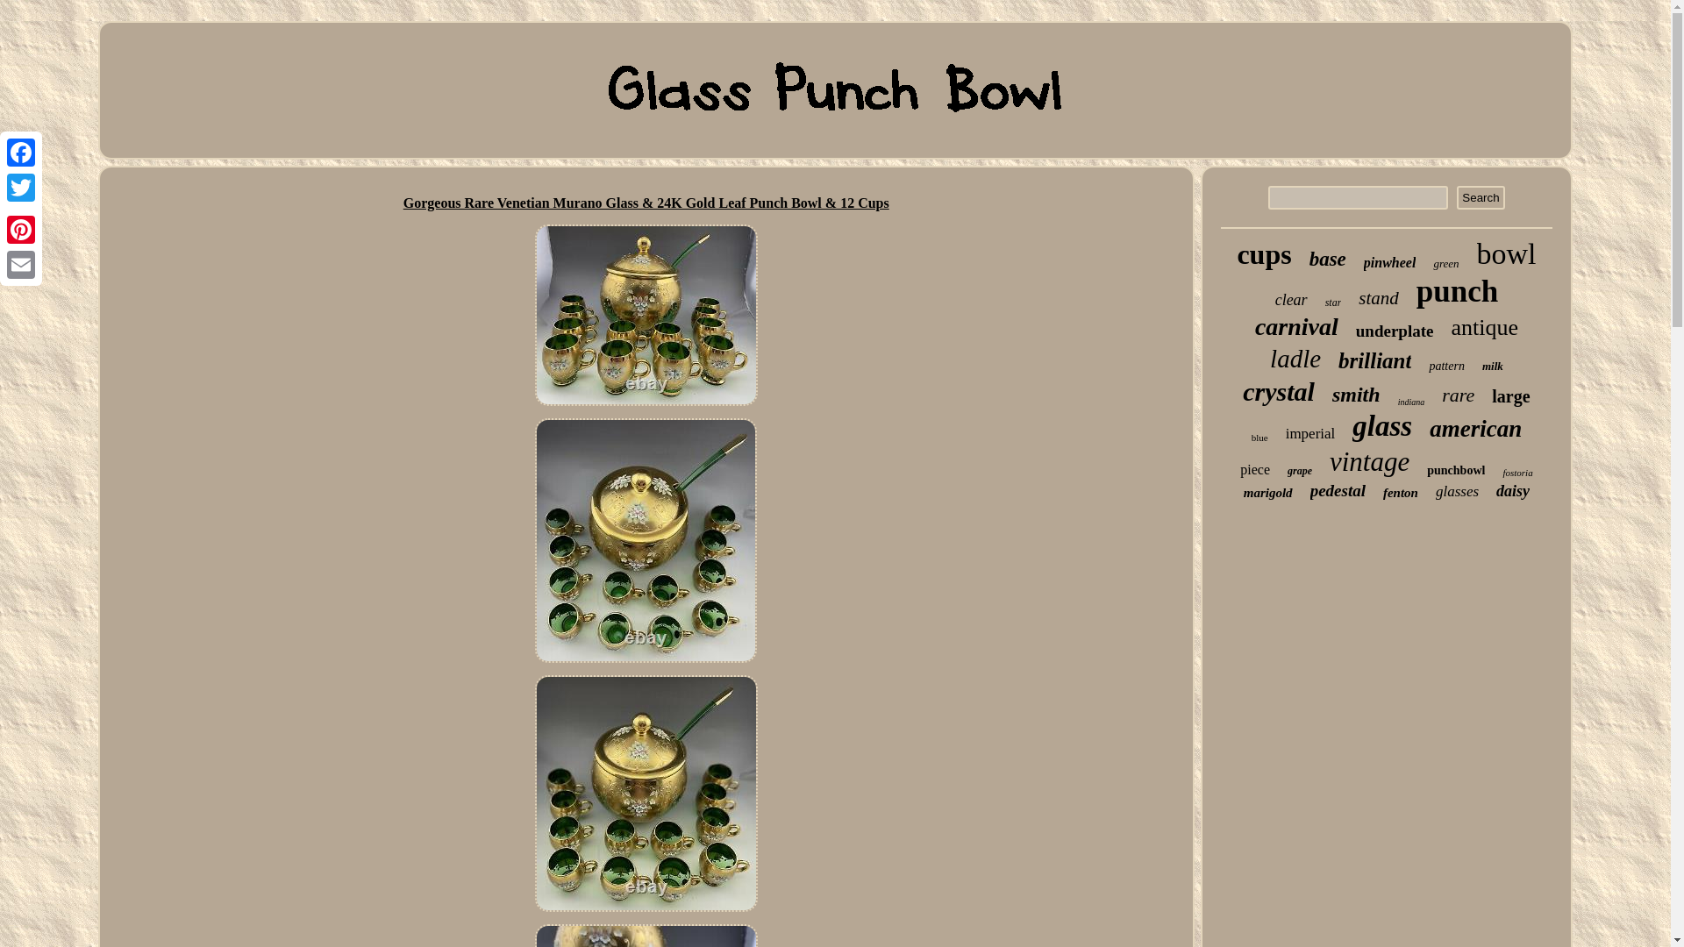 Image resolution: width=1684 pixels, height=947 pixels. What do you see at coordinates (21, 153) in the screenshot?
I see `Facebook` at bounding box center [21, 153].